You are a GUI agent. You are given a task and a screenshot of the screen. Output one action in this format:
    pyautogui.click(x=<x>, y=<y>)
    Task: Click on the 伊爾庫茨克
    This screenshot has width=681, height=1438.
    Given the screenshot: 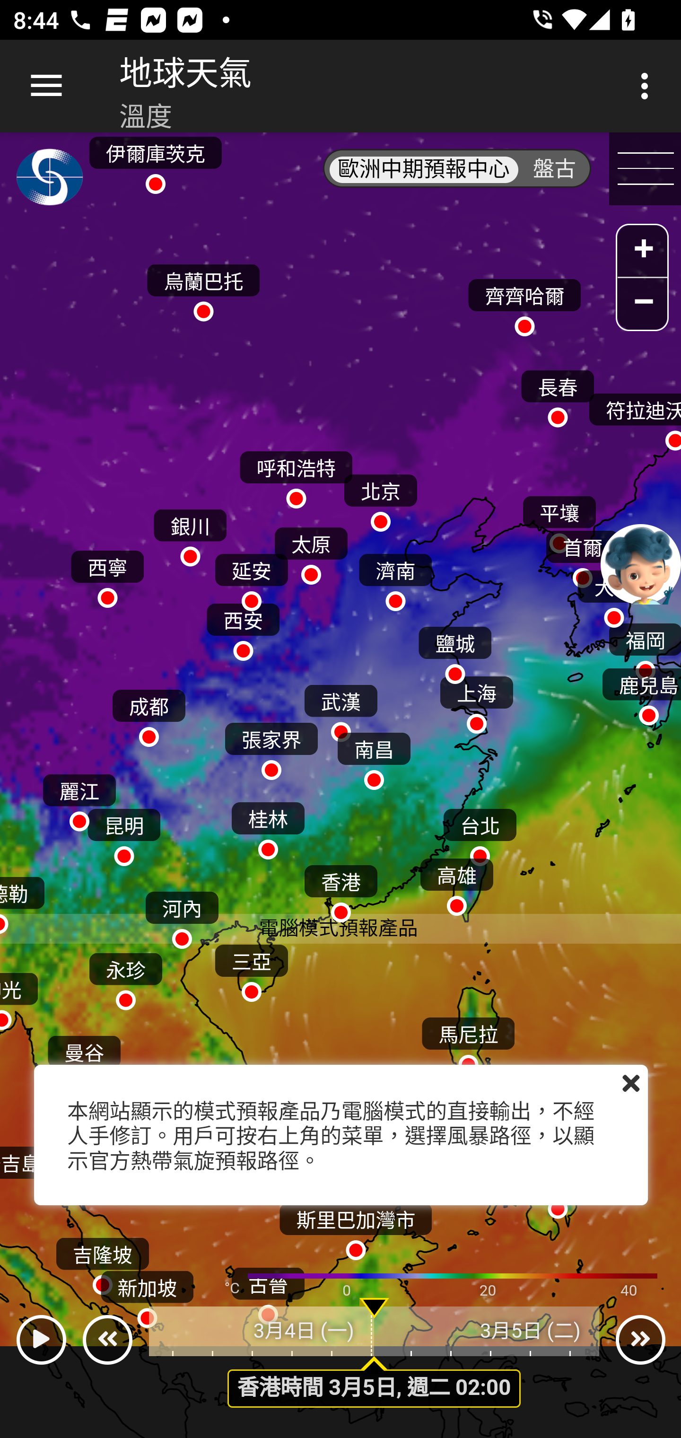 What is the action you would take?
    pyautogui.click(x=155, y=160)
    